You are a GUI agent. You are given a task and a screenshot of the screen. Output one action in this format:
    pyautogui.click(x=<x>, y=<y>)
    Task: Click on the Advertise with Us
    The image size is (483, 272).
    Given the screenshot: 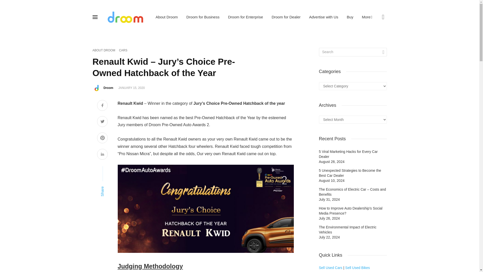 What is the action you would take?
    pyautogui.click(x=324, y=17)
    